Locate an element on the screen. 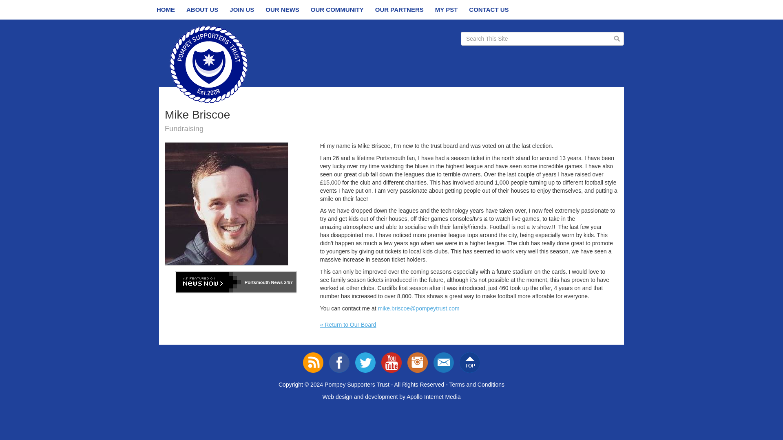 The width and height of the screenshot is (783, 440). Click here for more Portsmouth FC news from NewsNow is located at coordinates (236, 282).